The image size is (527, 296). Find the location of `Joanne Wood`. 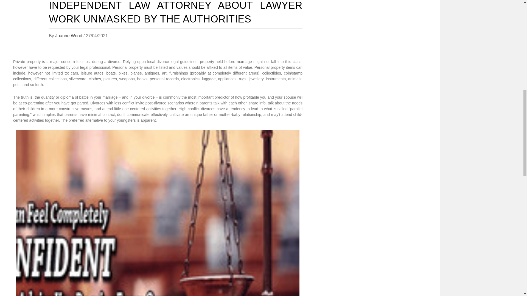

Joanne Wood is located at coordinates (69, 36).